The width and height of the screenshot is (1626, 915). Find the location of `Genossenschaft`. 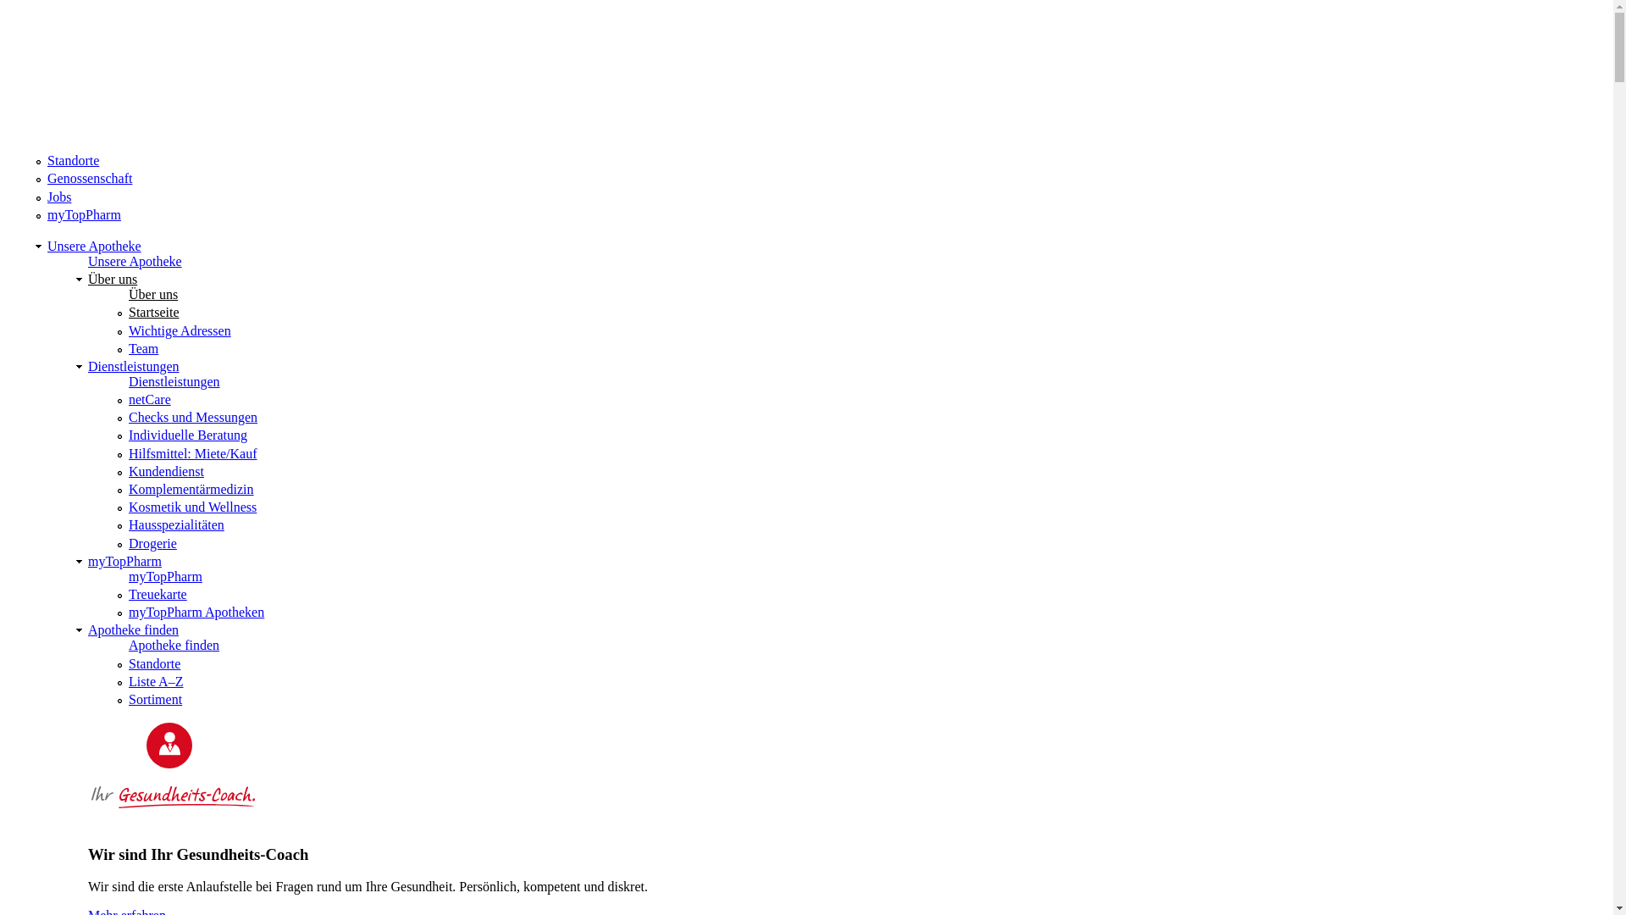

Genossenschaft is located at coordinates (90, 178).